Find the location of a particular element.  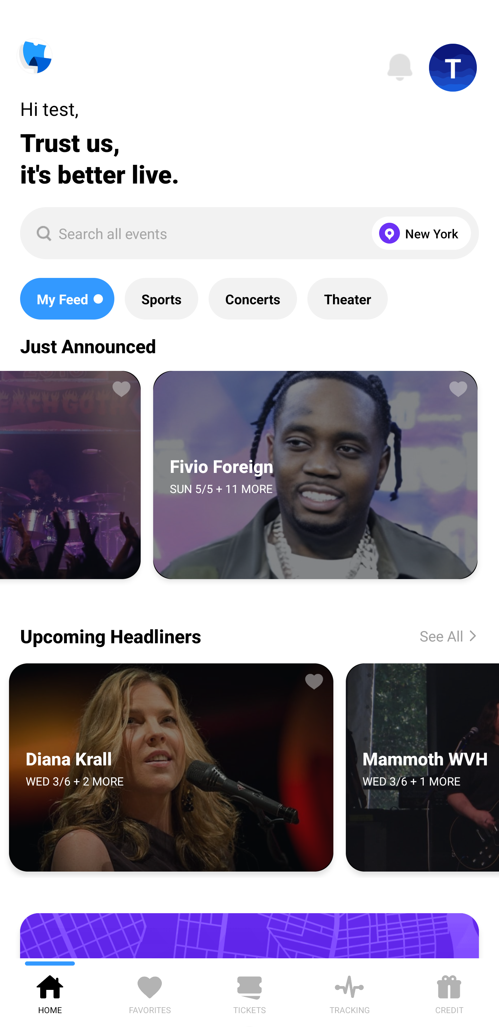

HOME is located at coordinates (50, 992).